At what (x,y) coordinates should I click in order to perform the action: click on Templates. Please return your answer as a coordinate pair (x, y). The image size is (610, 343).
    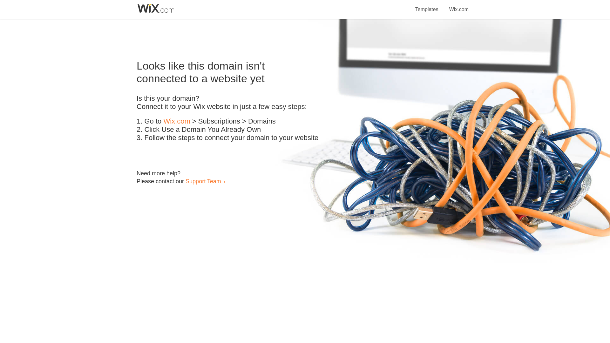
    Looking at the image, I should click on (427, 6).